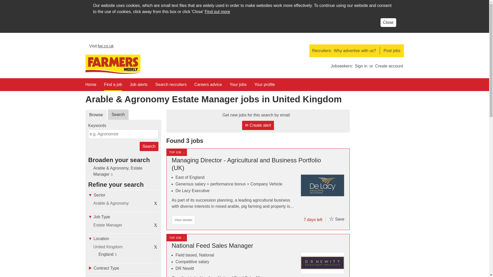 This screenshot has height=277, width=493. Describe the element at coordinates (331, 219) in the screenshot. I see `Add to shortlist` at that location.